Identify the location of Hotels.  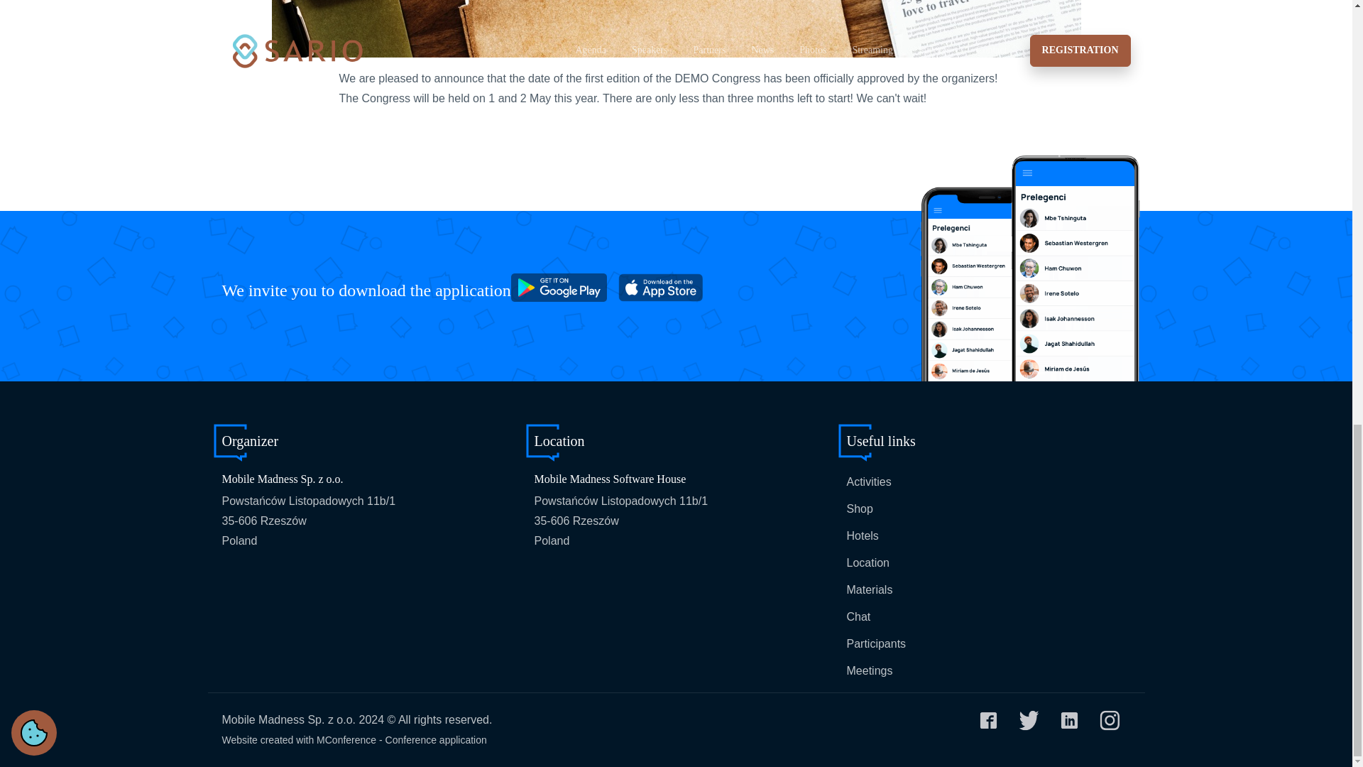
(862, 535).